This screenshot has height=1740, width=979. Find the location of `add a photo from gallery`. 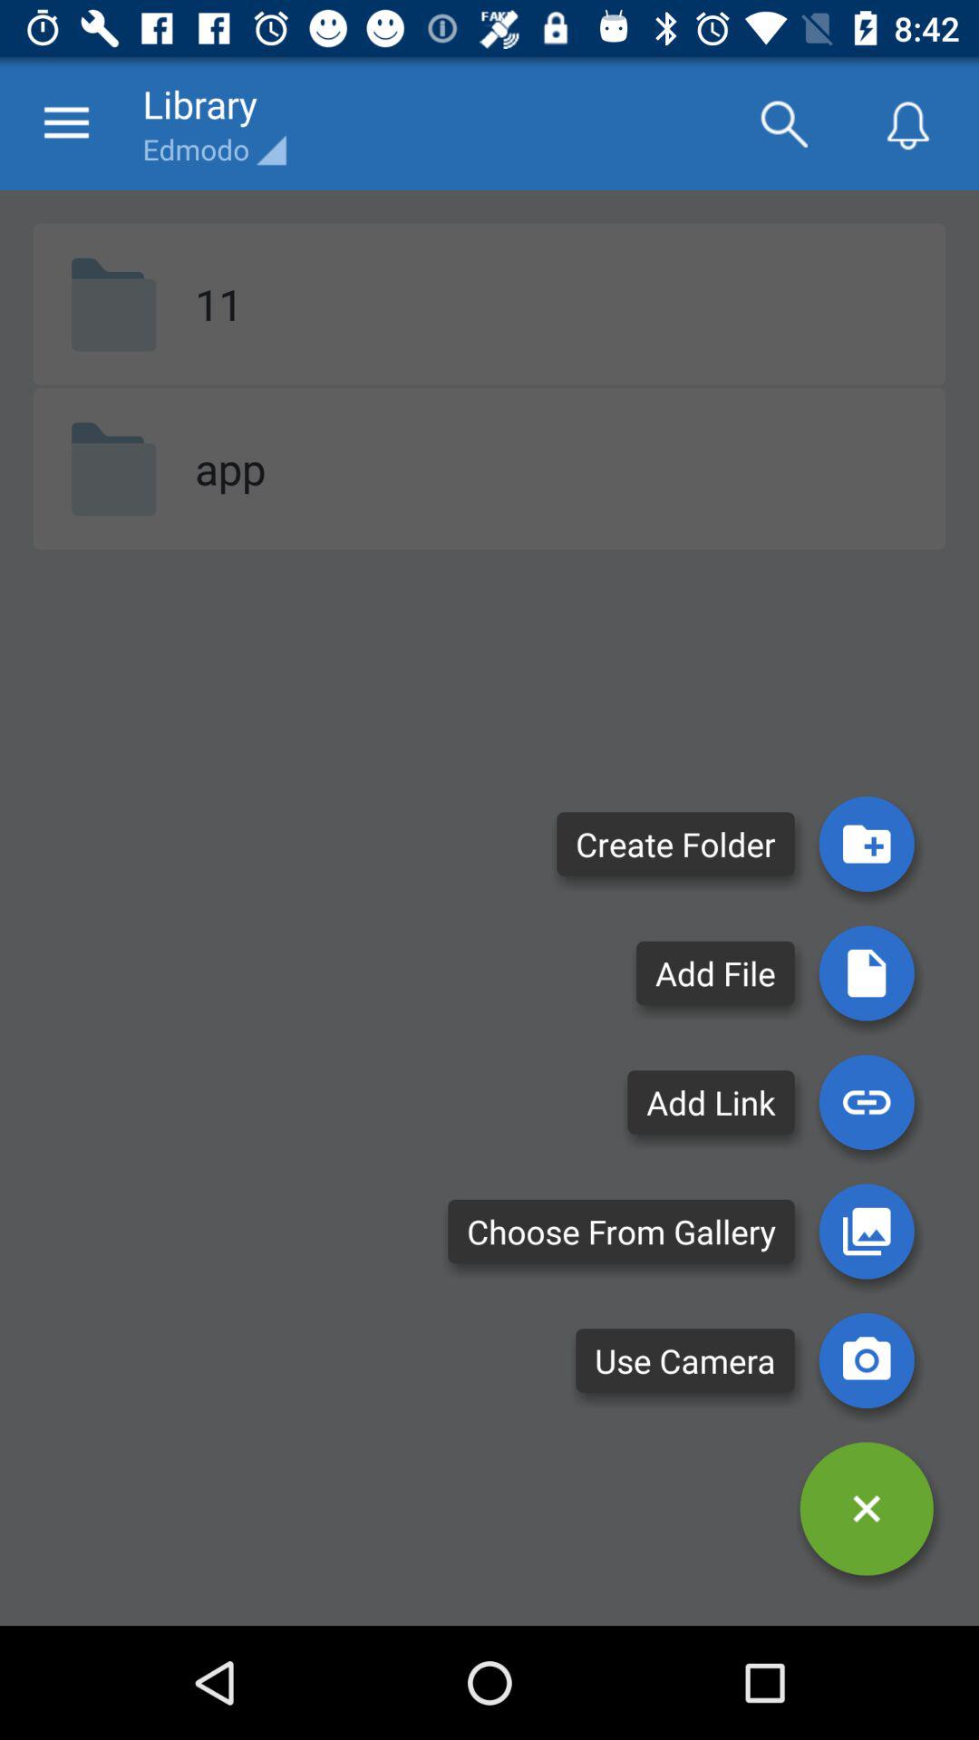

add a photo from gallery is located at coordinates (867, 1231).